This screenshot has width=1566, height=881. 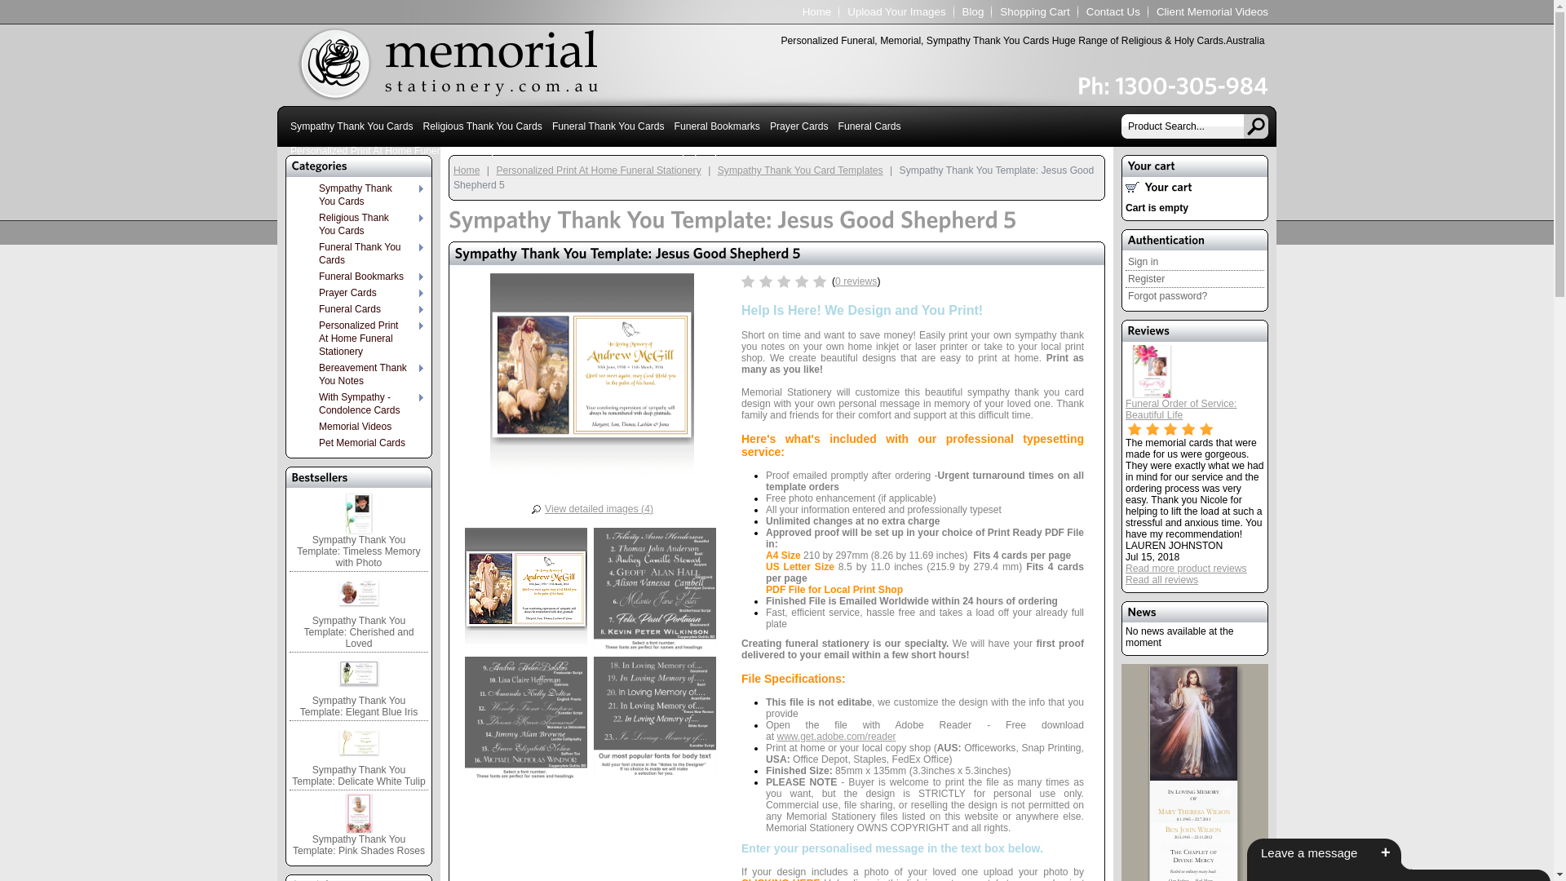 What do you see at coordinates (352, 126) in the screenshot?
I see `Sympathy Thank You Cards` at bounding box center [352, 126].